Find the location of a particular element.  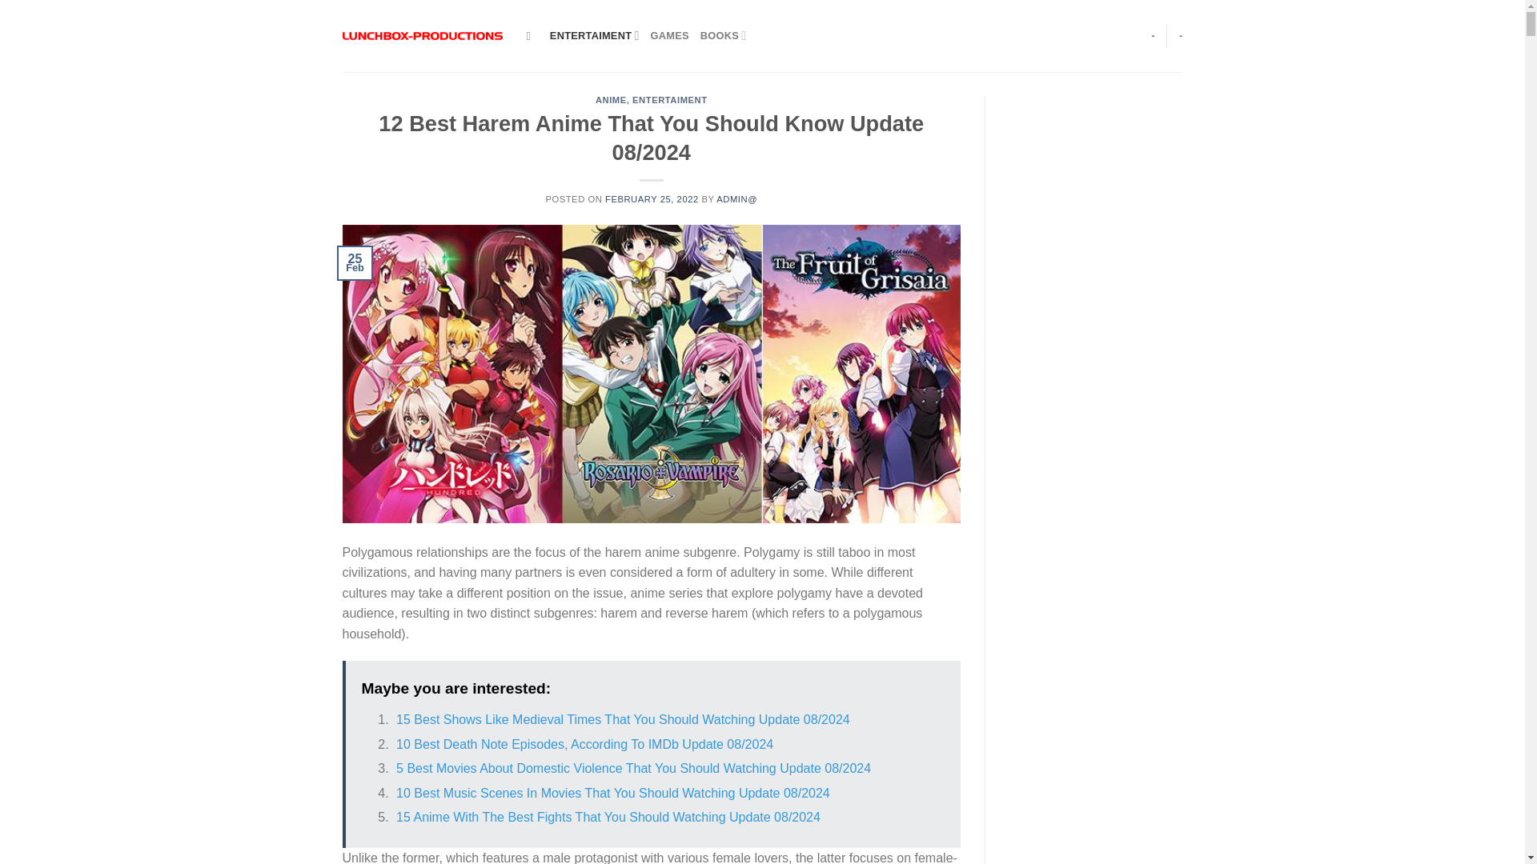

BOOKS is located at coordinates (724, 35).